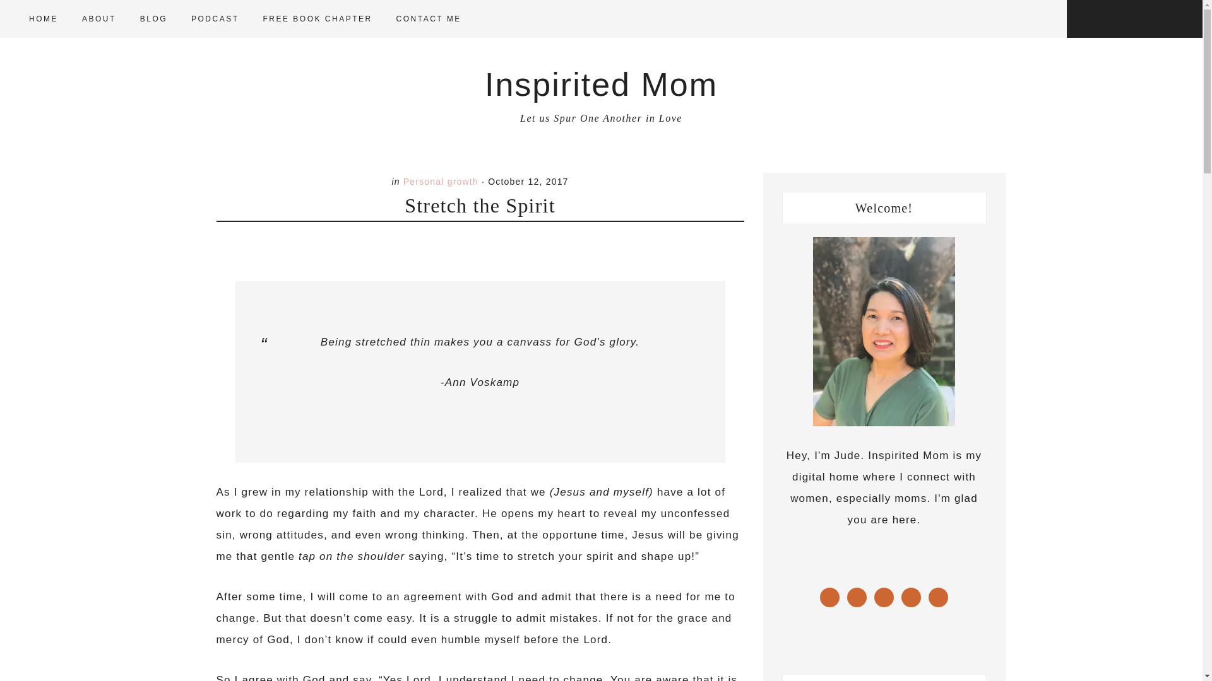  Describe the element at coordinates (429, 19) in the screenshot. I see `CONTACT ME` at that location.